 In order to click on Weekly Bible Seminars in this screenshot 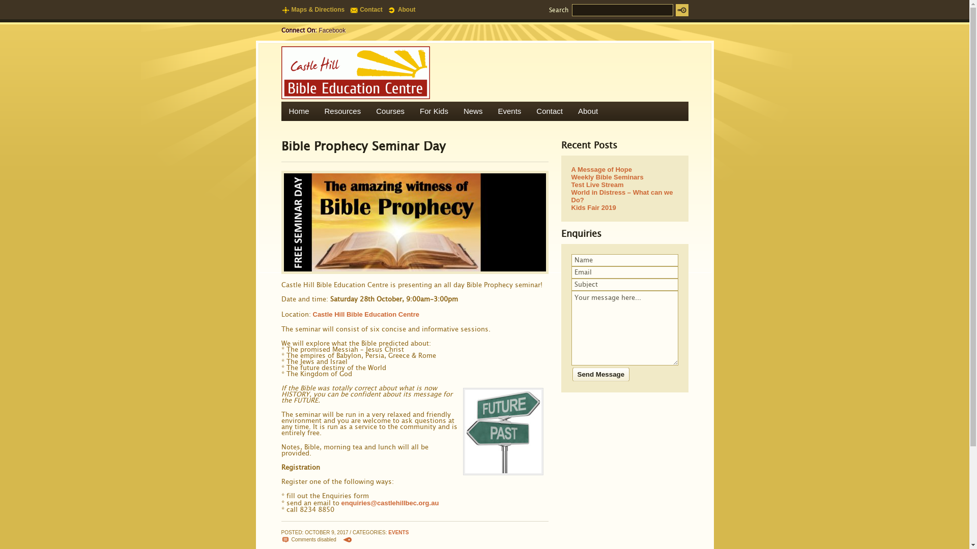, I will do `click(624, 177)`.